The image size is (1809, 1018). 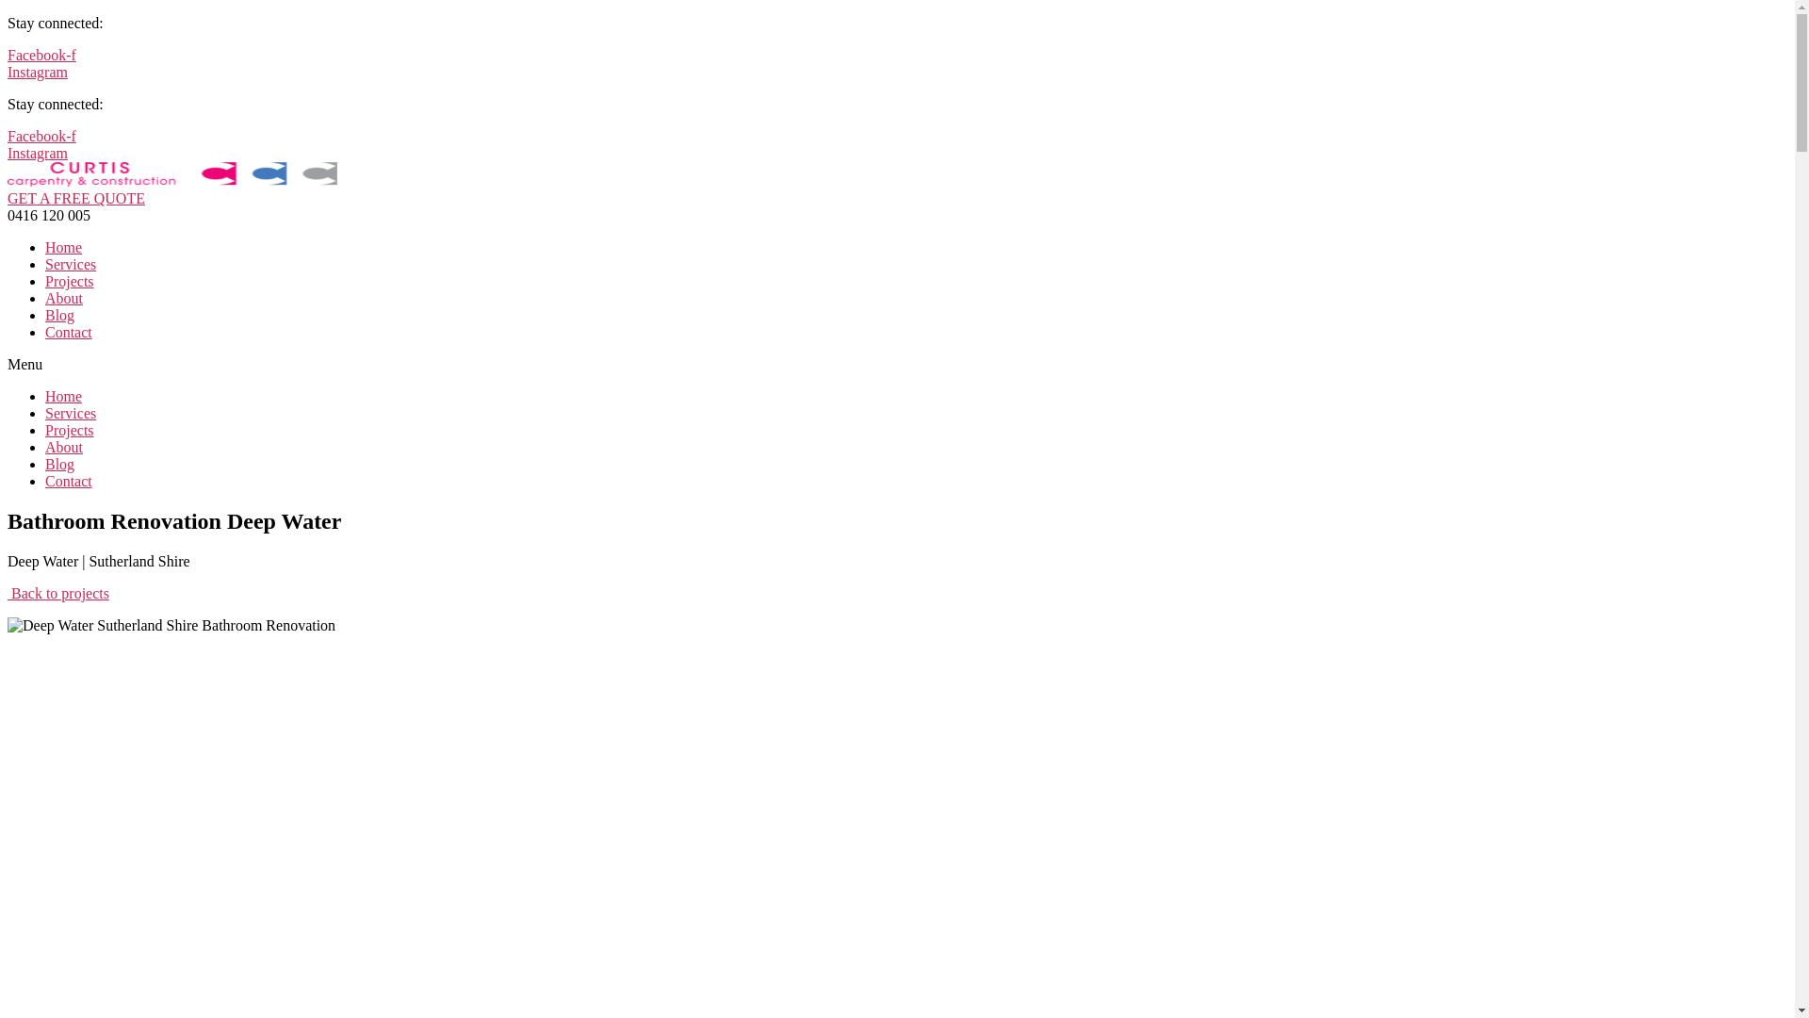 I want to click on Home, so click(x=64, y=247).